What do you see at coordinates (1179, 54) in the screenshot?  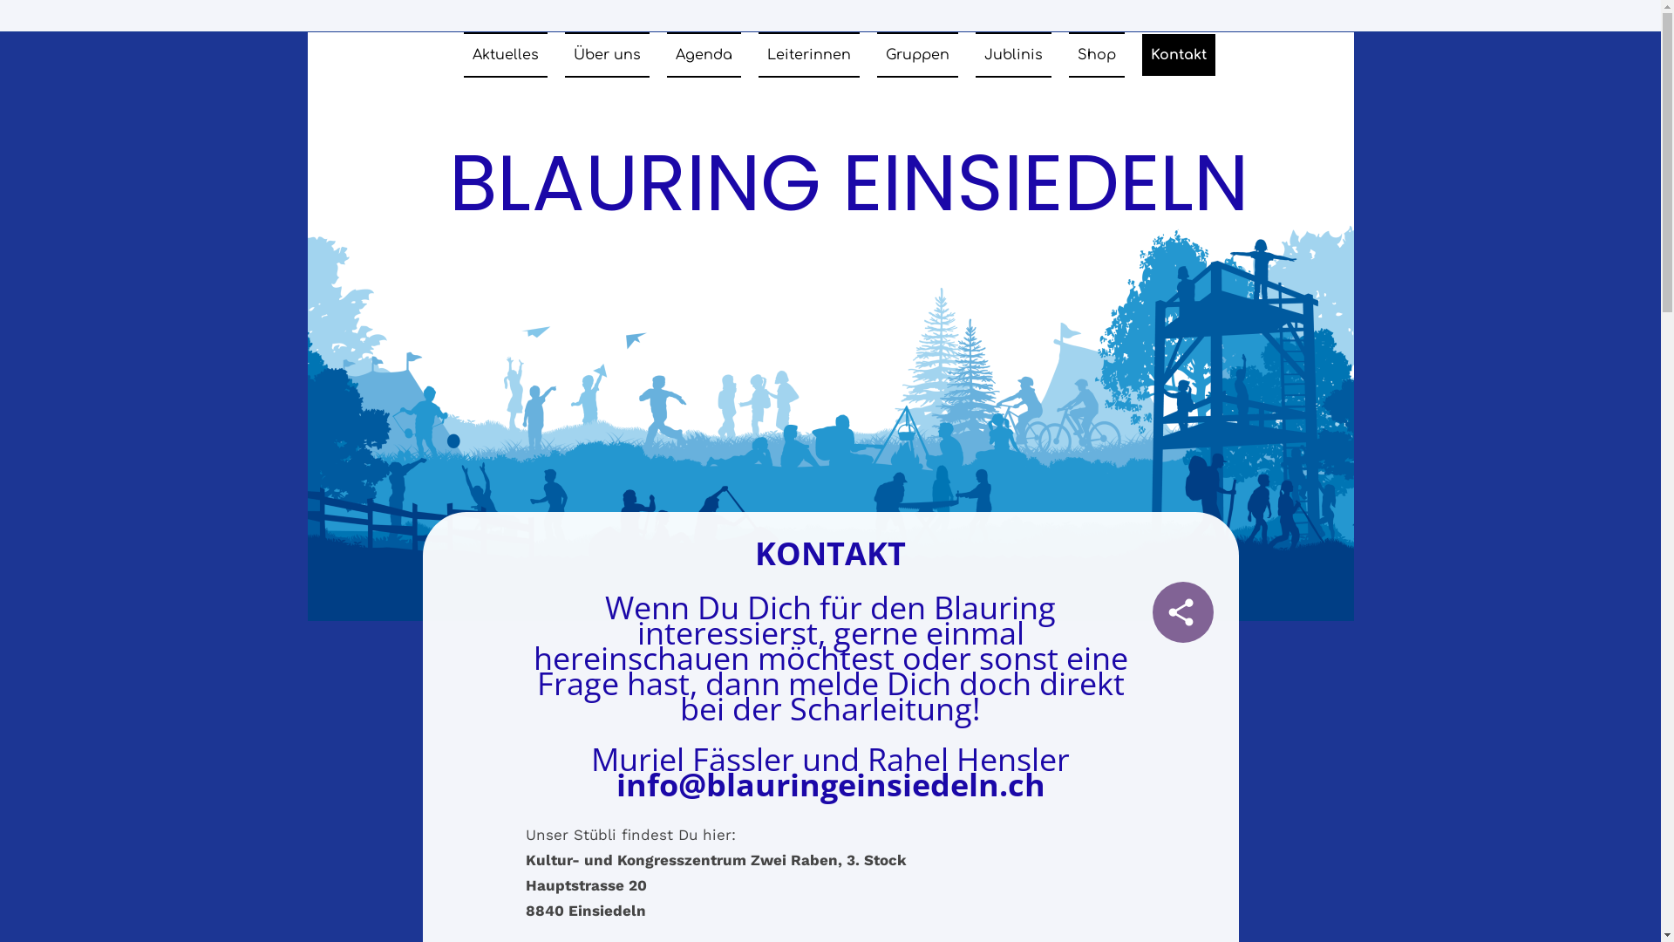 I see `Kontakt` at bounding box center [1179, 54].